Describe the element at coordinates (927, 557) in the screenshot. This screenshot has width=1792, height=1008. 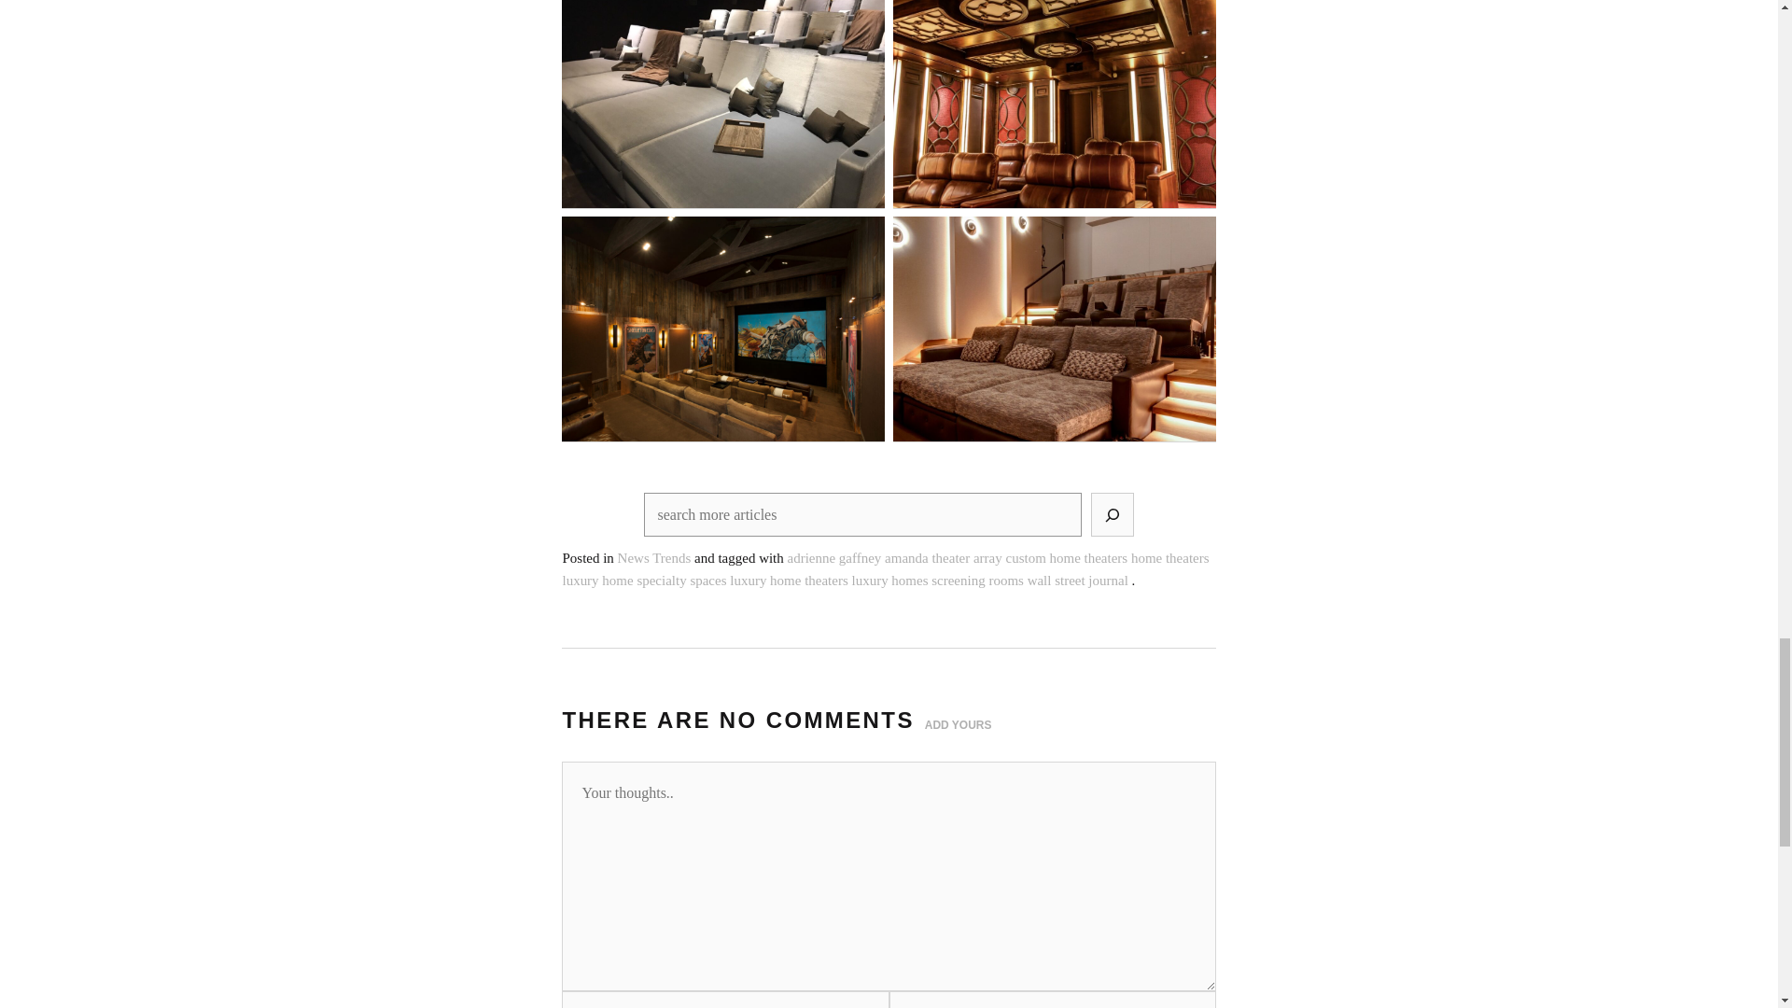
I see `amanda theater` at that location.